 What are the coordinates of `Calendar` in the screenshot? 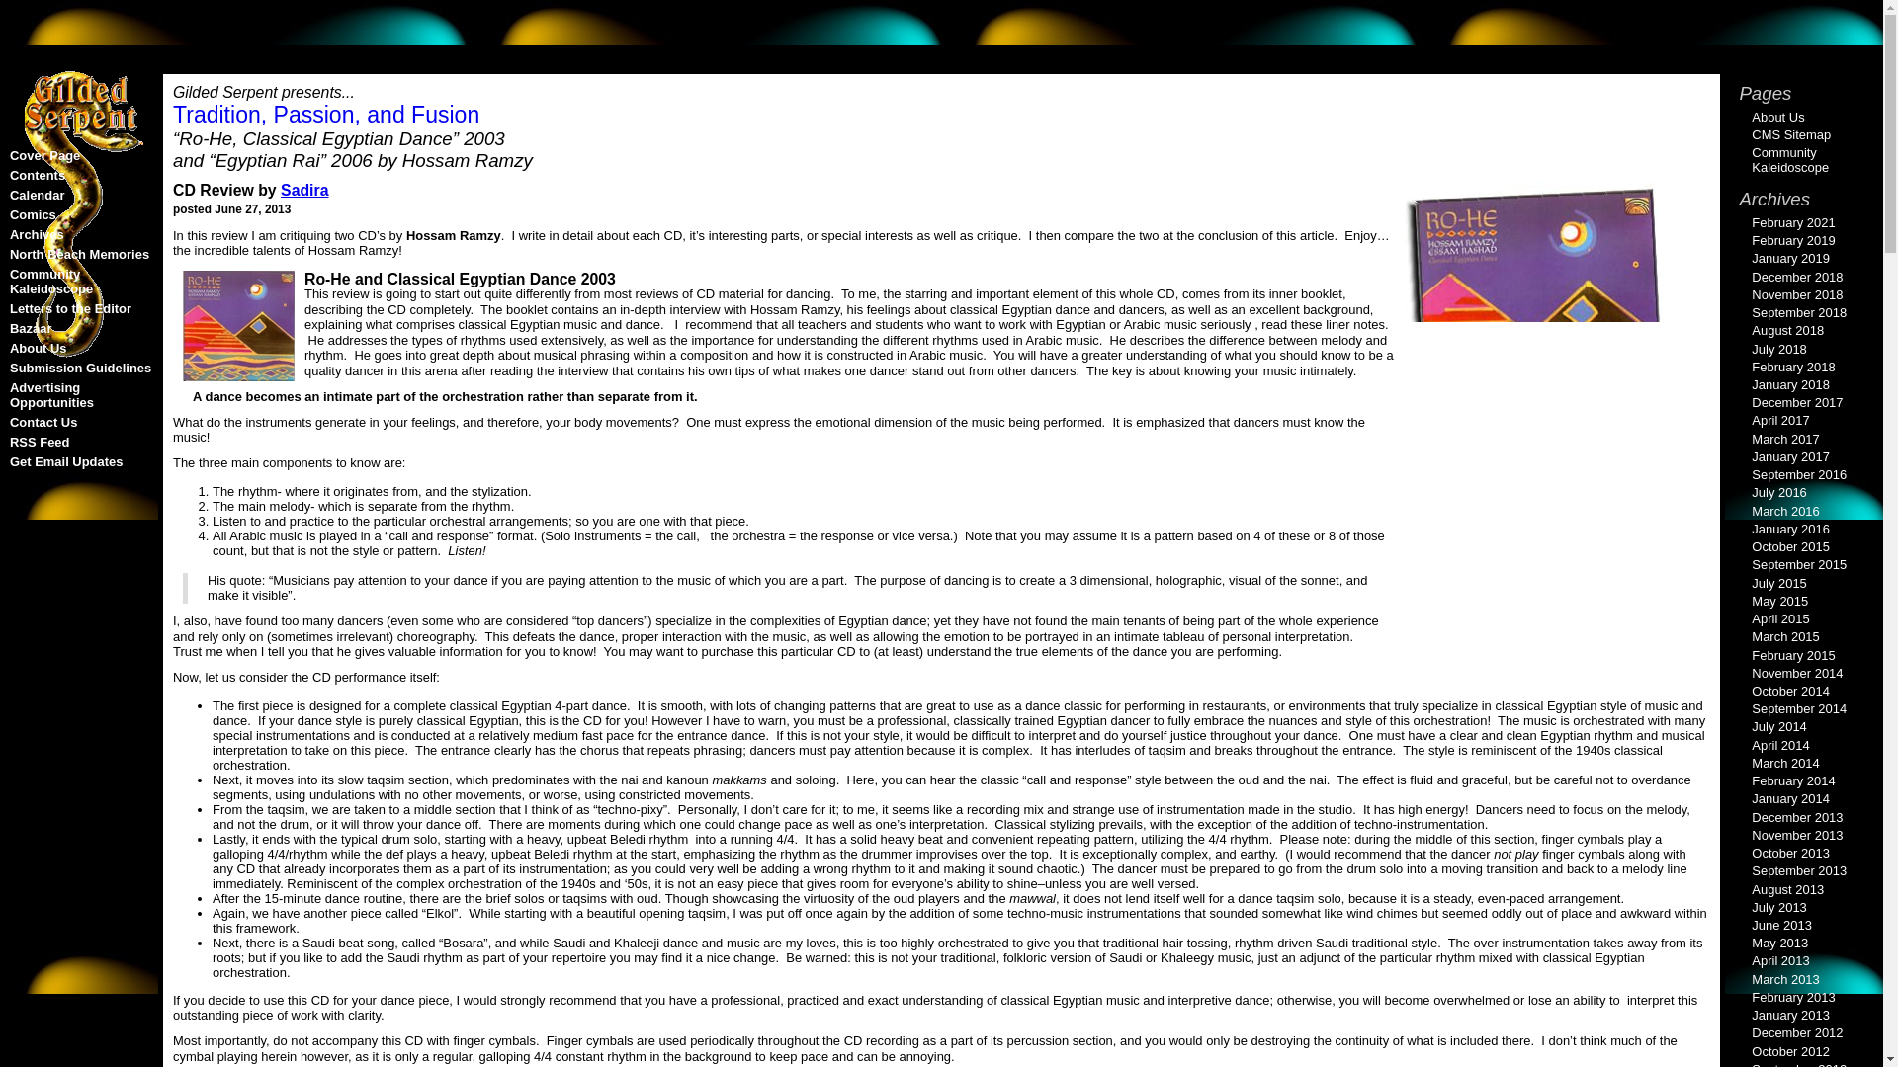 It's located at (37, 196).